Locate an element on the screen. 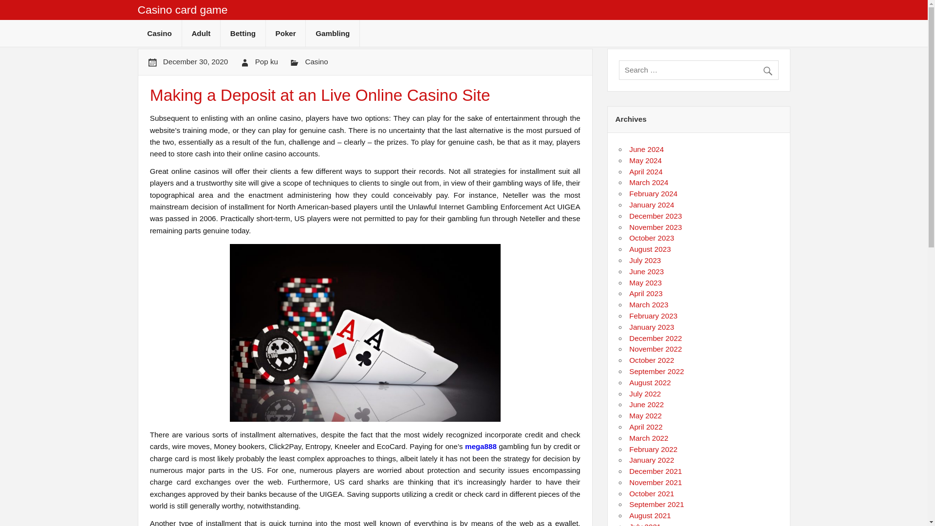 The image size is (935, 526). November 2023 is located at coordinates (655, 227).